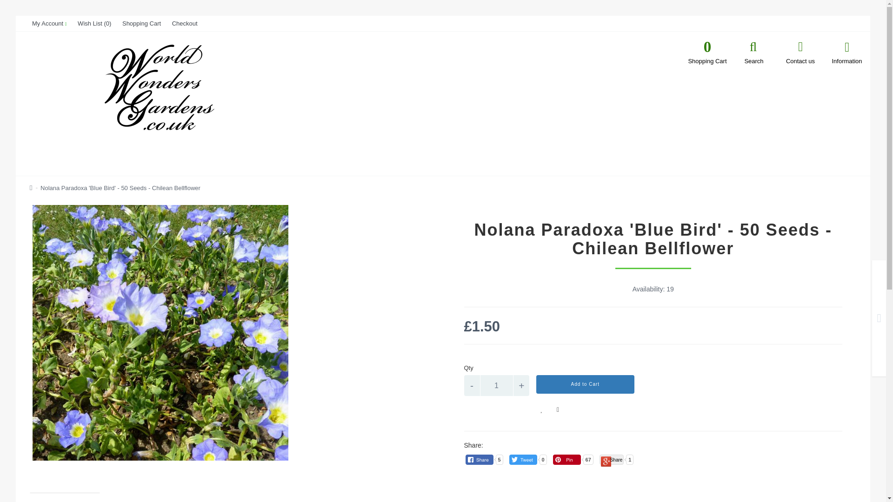 This screenshot has height=502, width=893. Describe the element at coordinates (185, 23) in the screenshot. I see `1` at that location.